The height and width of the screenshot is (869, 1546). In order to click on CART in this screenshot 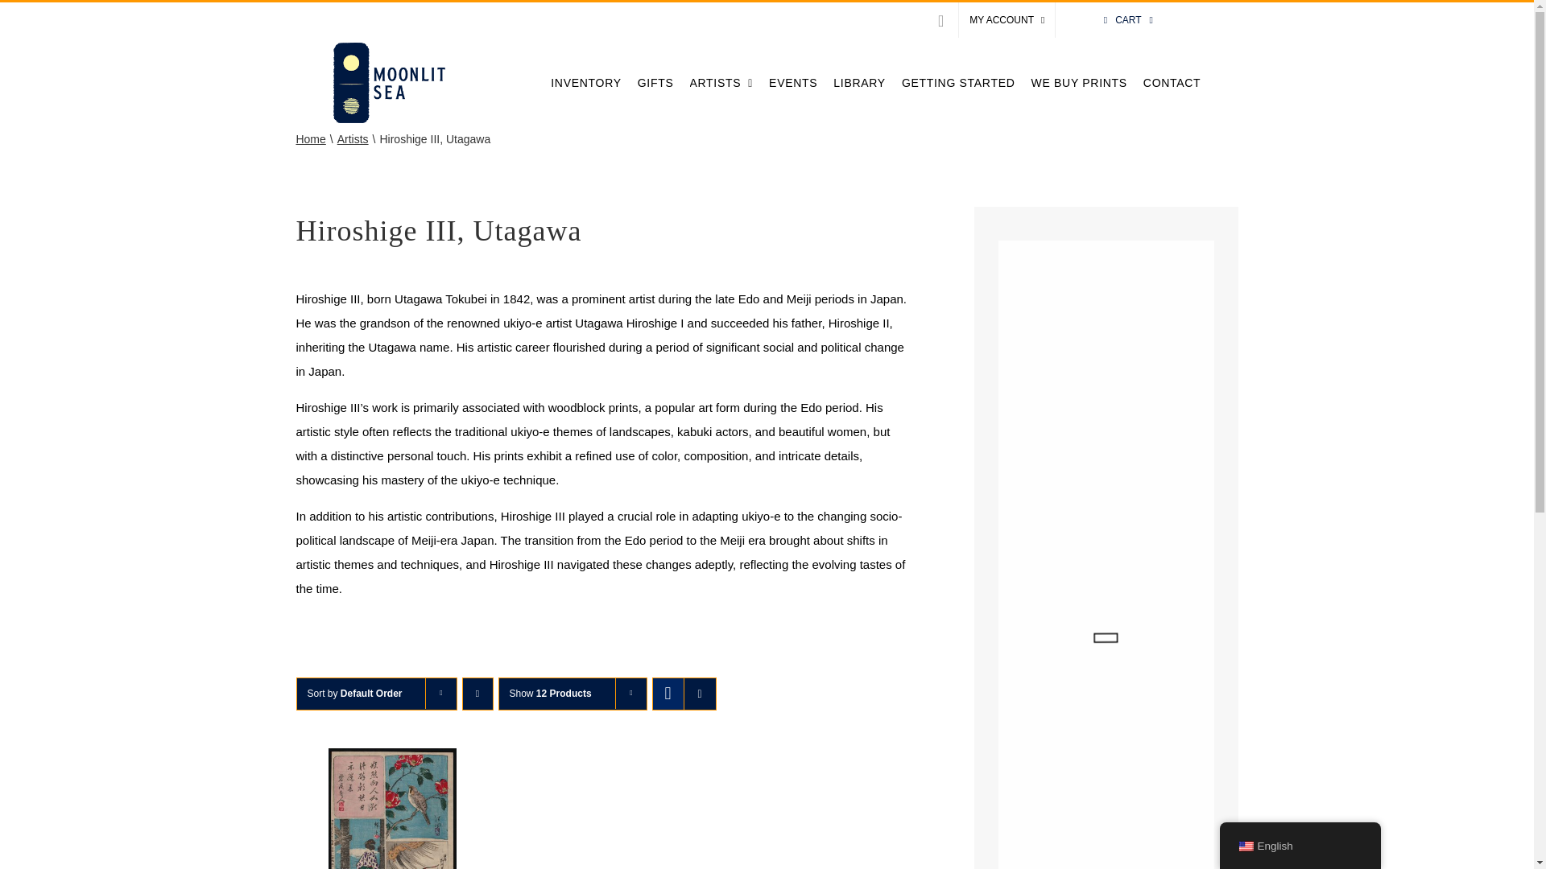, I will do `click(1128, 20)`.